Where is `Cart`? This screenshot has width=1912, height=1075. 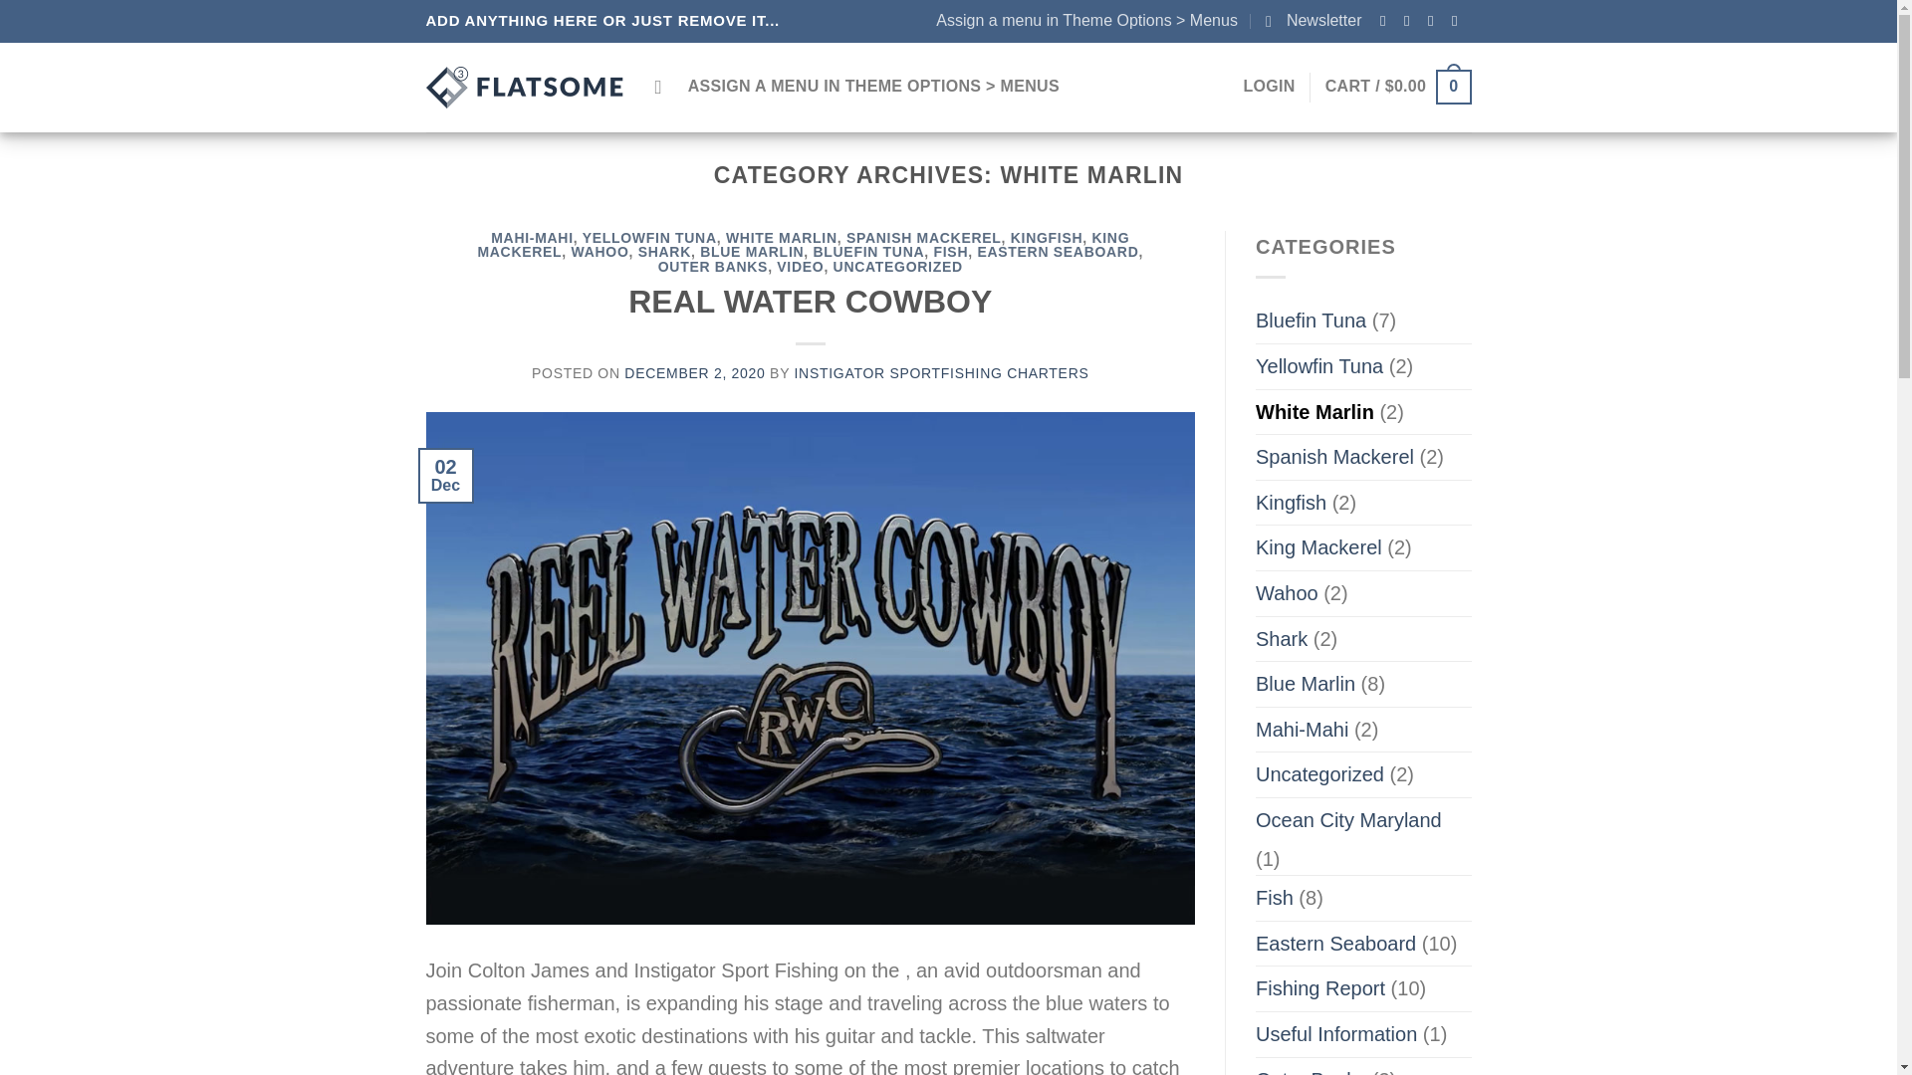 Cart is located at coordinates (1398, 87).